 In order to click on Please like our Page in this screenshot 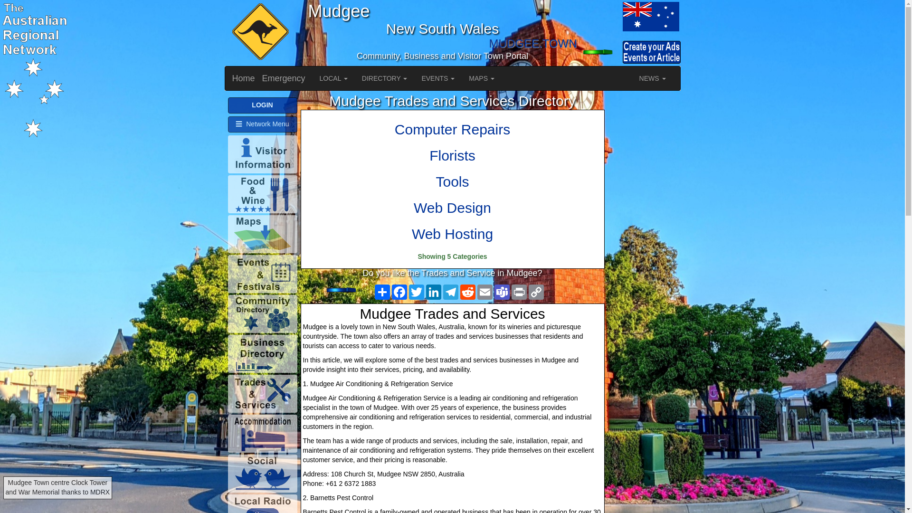, I will do `click(343, 290)`.